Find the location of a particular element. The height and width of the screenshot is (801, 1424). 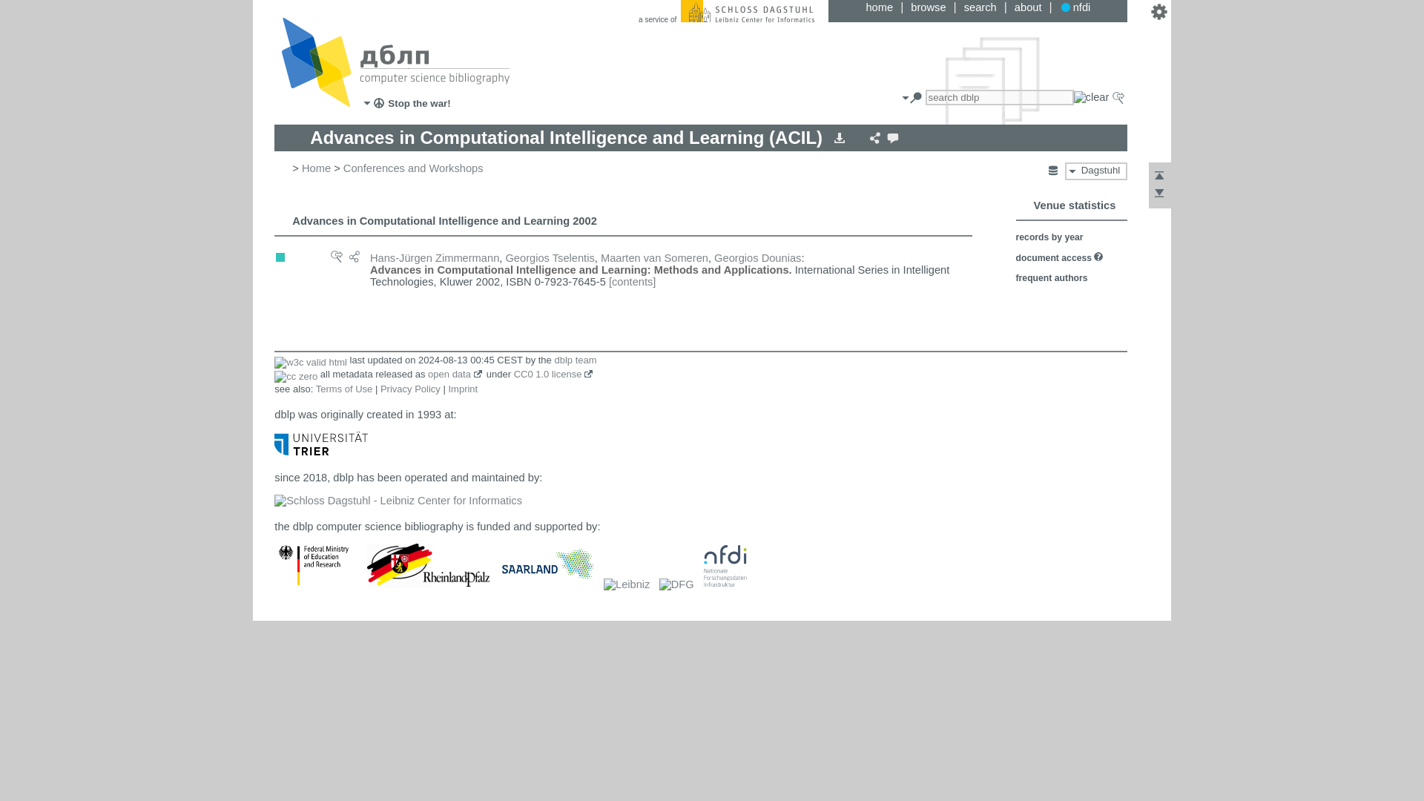

clear is located at coordinates (1091, 97).